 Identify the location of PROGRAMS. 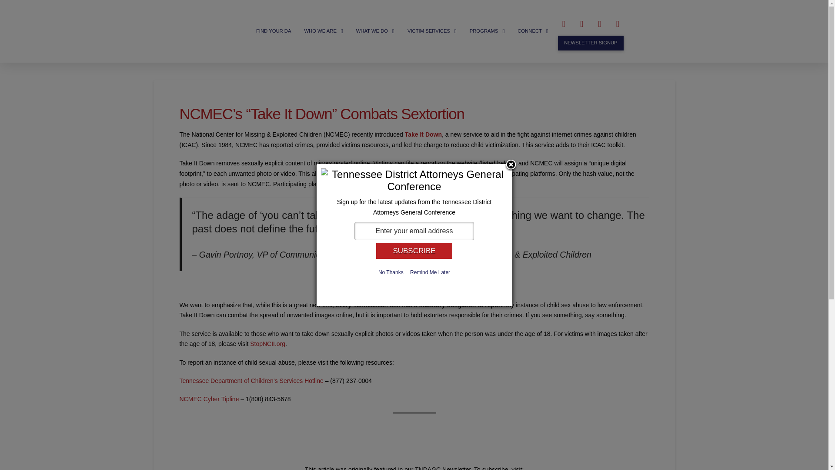
(487, 30).